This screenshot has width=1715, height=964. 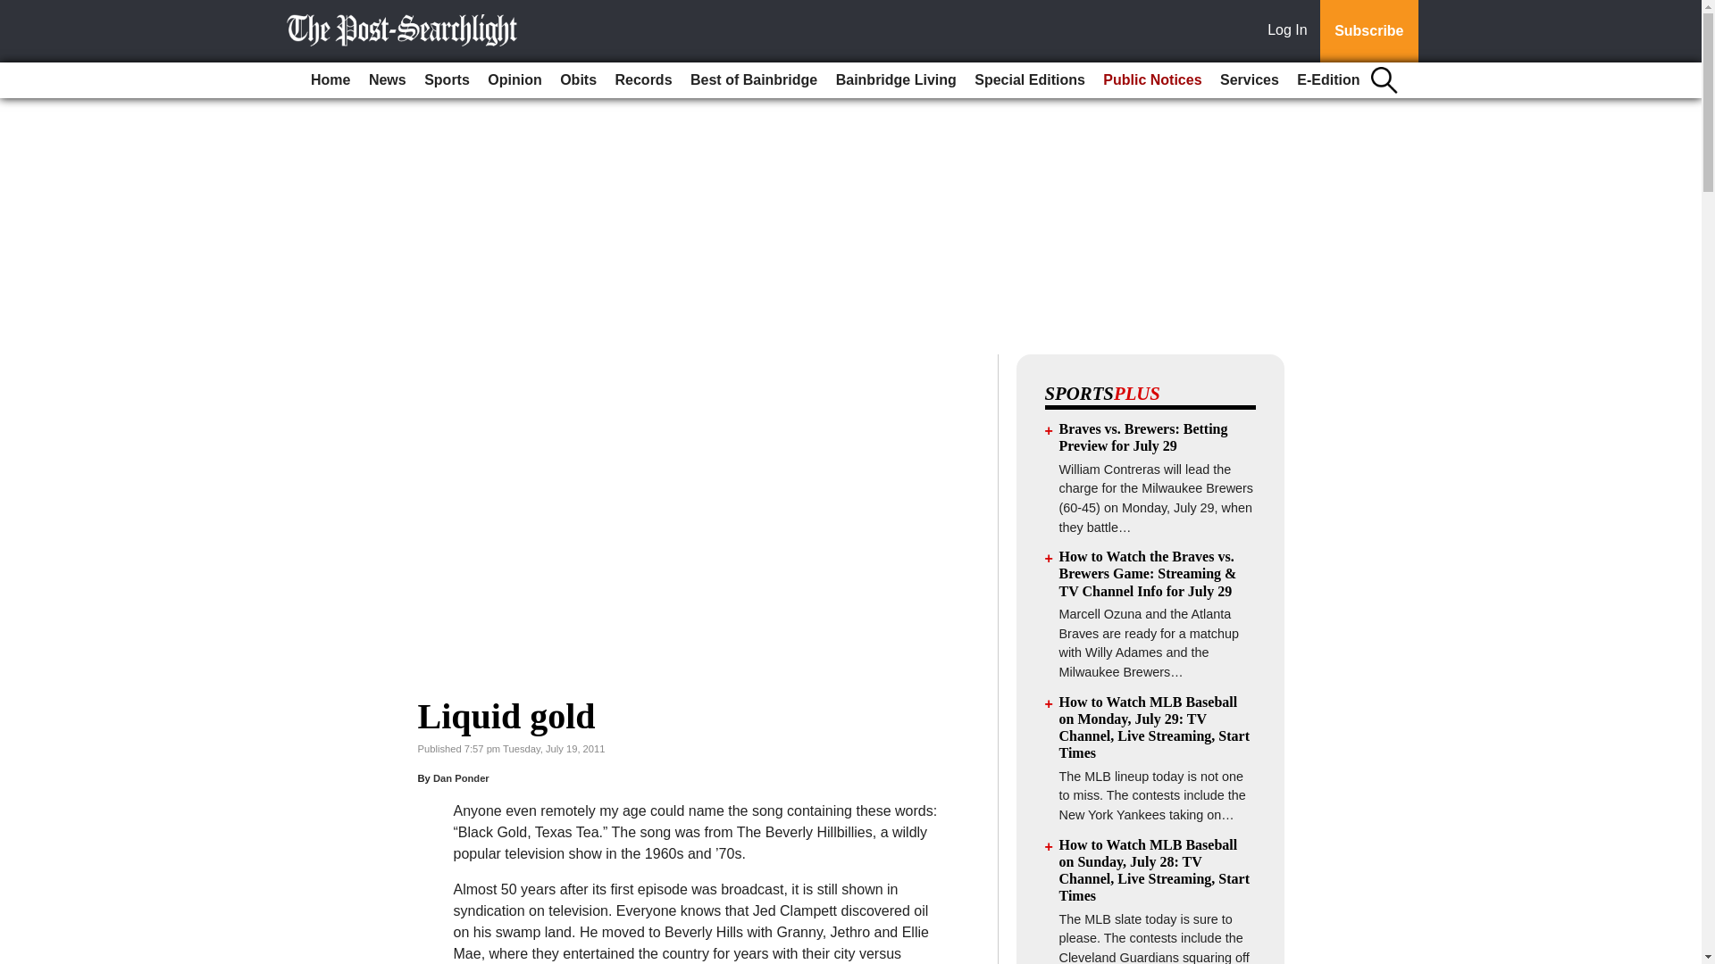 What do you see at coordinates (896, 80) in the screenshot?
I see `Bainbridge Living` at bounding box center [896, 80].